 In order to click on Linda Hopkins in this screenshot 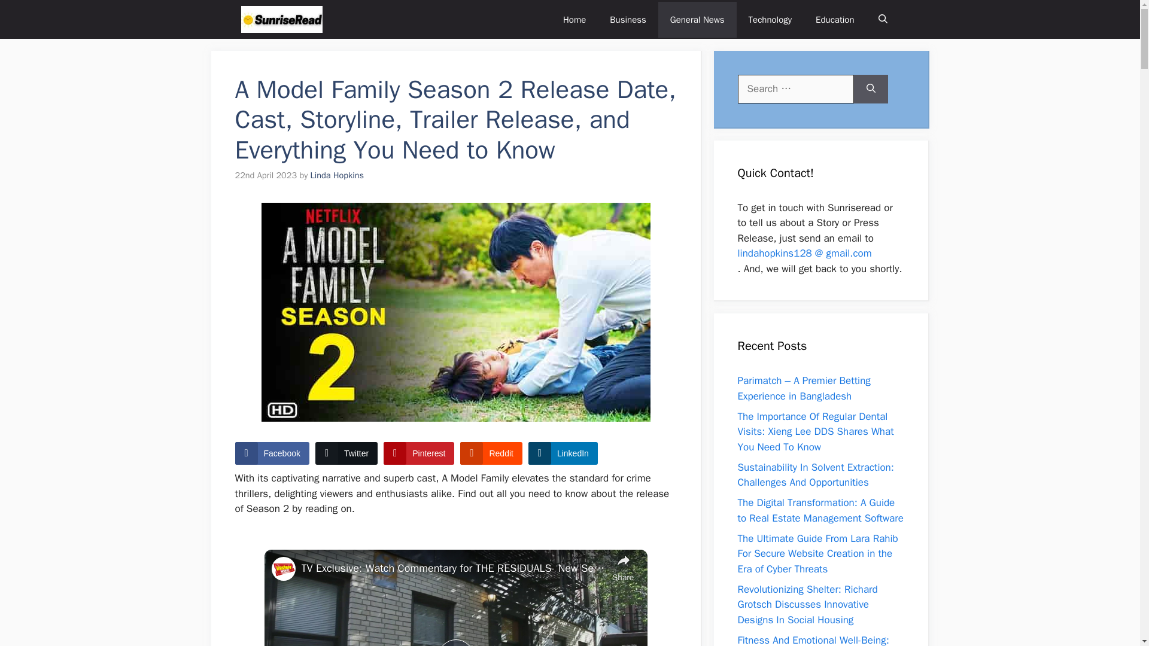, I will do `click(337, 175)`.